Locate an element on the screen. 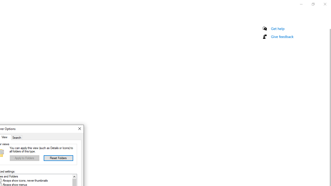  Always show icons, never thumbnails is located at coordinates (25, 181).